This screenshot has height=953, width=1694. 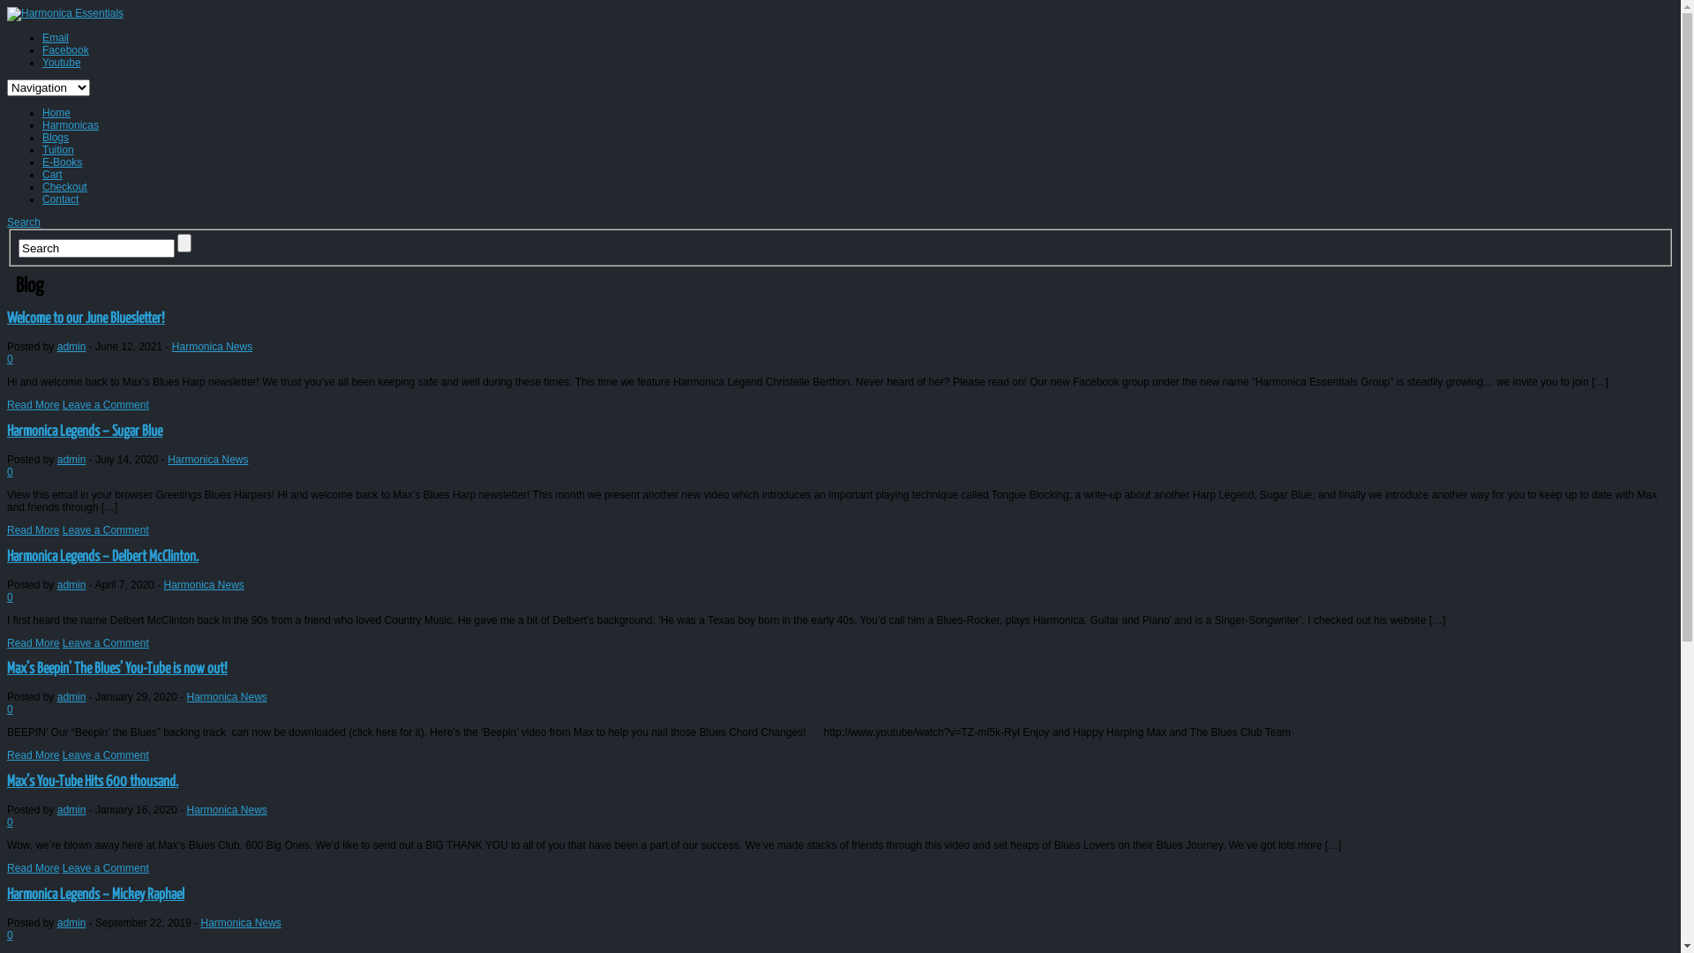 What do you see at coordinates (34, 530) in the screenshot?
I see `Read More` at bounding box center [34, 530].